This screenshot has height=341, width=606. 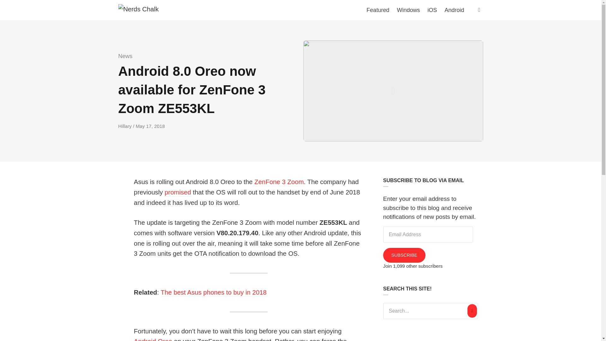 I want to click on Windows, so click(x=408, y=10).